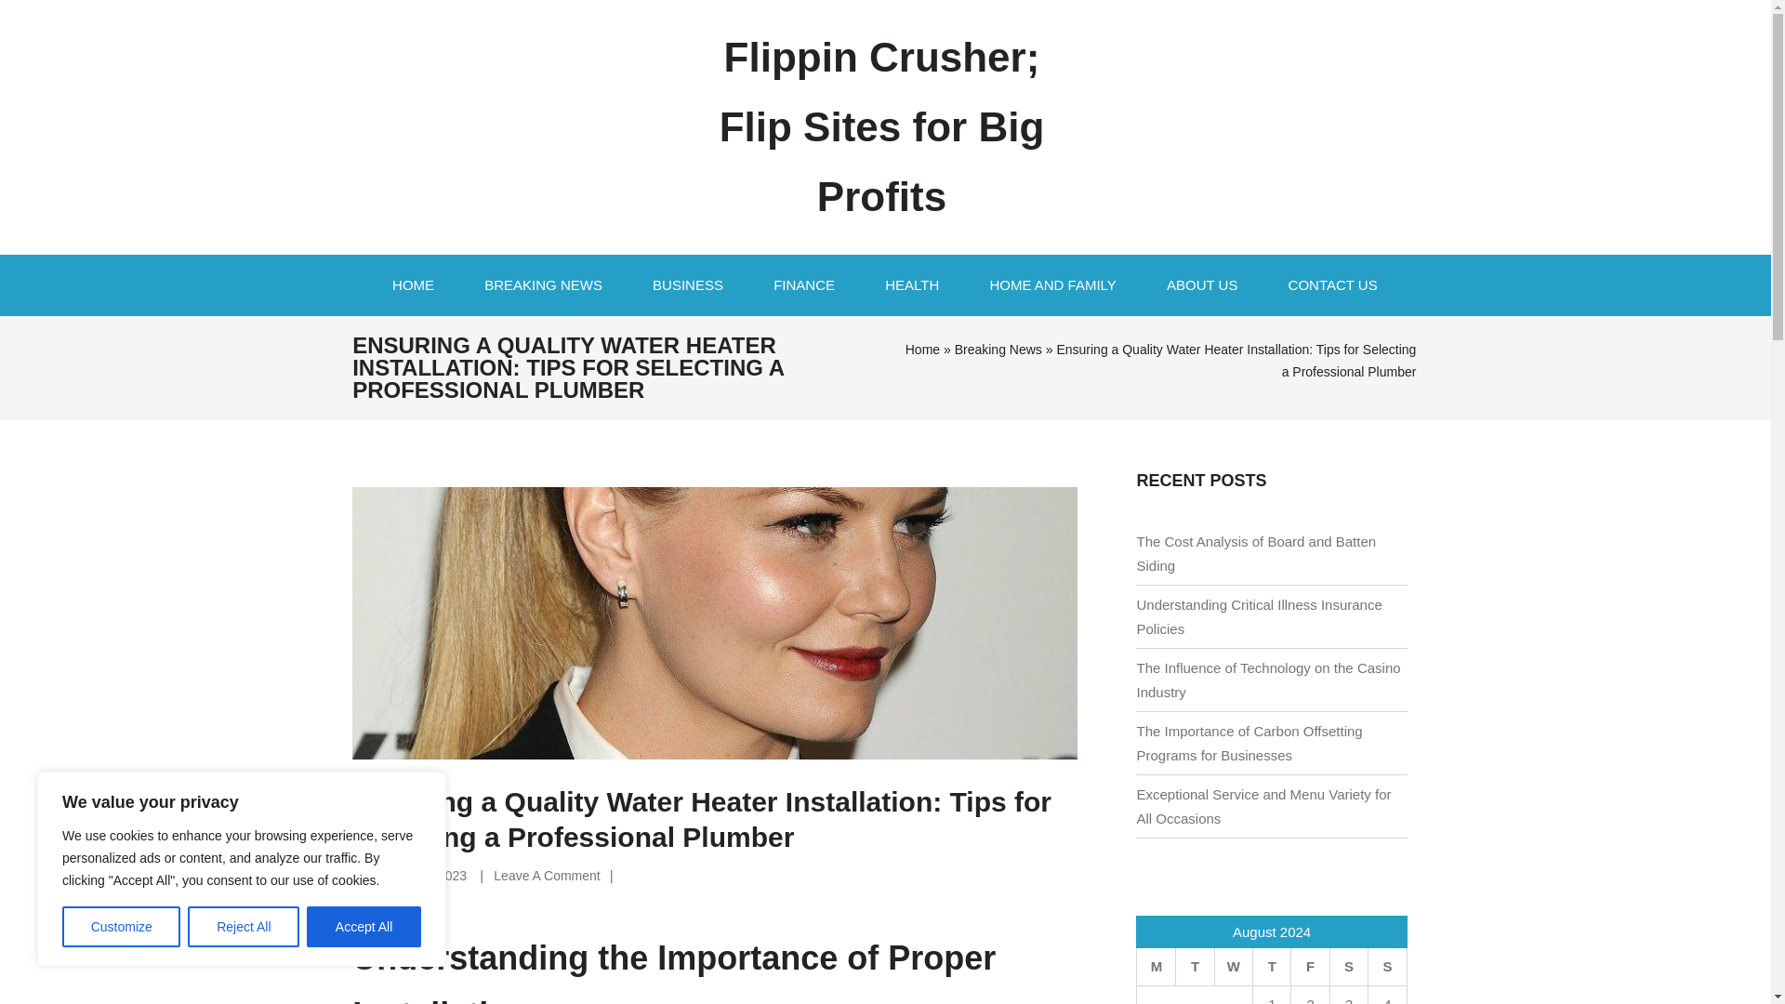 The width and height of the screenshot is (1785, 1004). What do you see at coordinates (1333, 285) in the screenshot?
I see `CONTACT US` at bounding box center [1333, 285].